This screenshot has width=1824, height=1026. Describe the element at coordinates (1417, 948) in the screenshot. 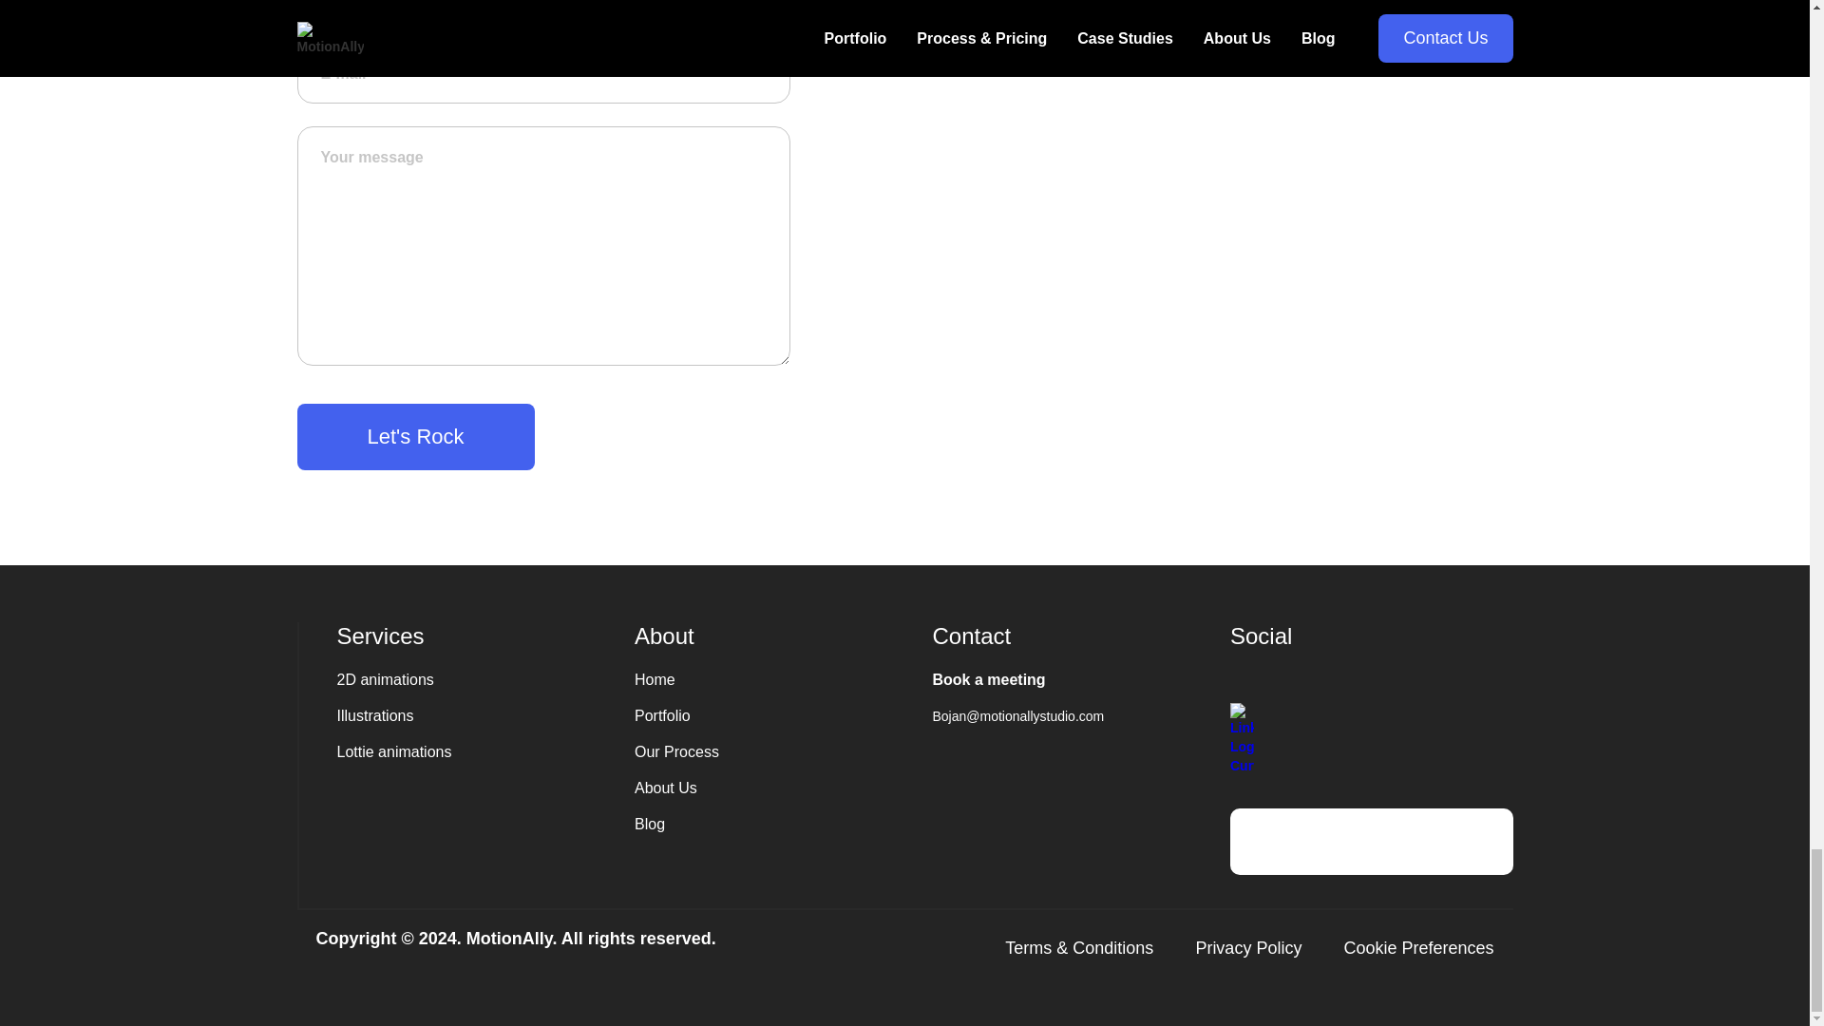

I see `Cookie Preferences` at that location.